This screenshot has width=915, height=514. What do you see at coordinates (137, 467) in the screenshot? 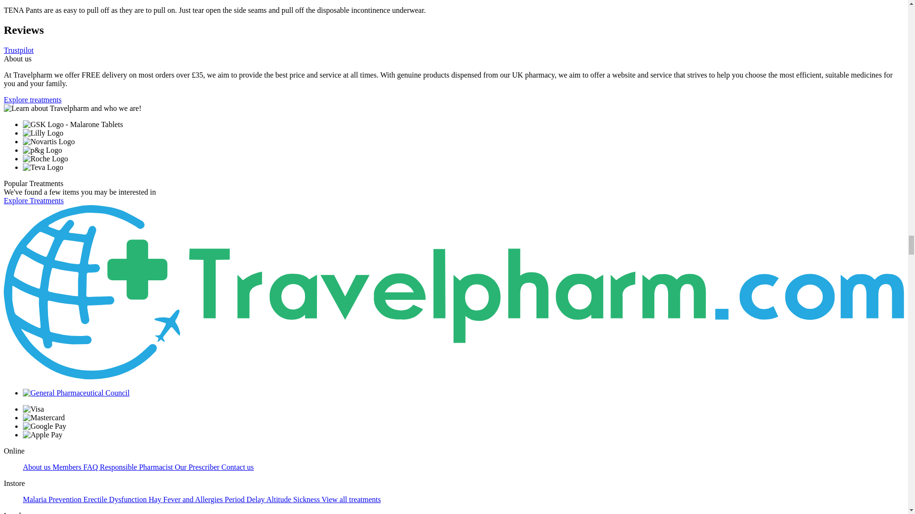
I see `Responsible Pharmacist` at bounding box center [137, 467].